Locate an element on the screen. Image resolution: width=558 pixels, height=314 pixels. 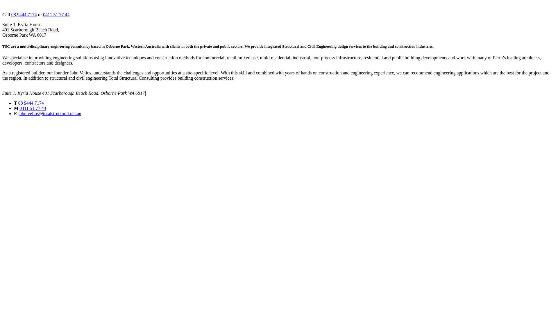
08 9444 7174 is located at coordinates (31, 103).